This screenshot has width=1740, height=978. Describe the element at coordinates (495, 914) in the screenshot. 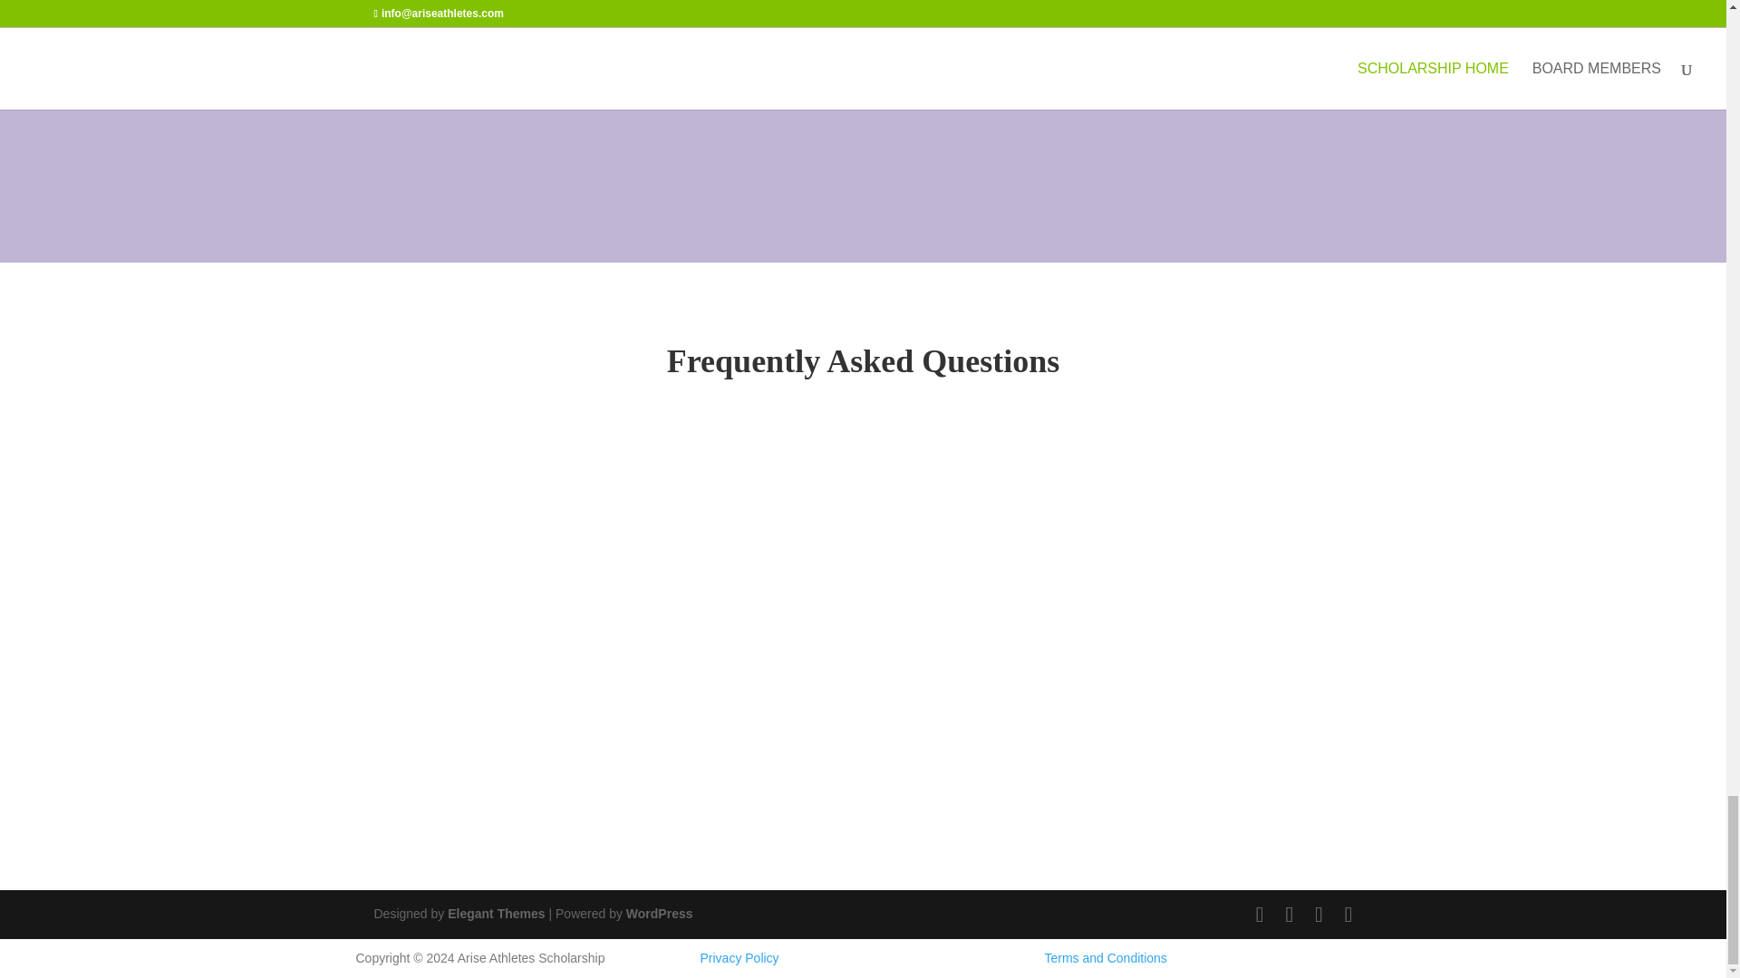

I see `Premium WordPress Themes` at that location.